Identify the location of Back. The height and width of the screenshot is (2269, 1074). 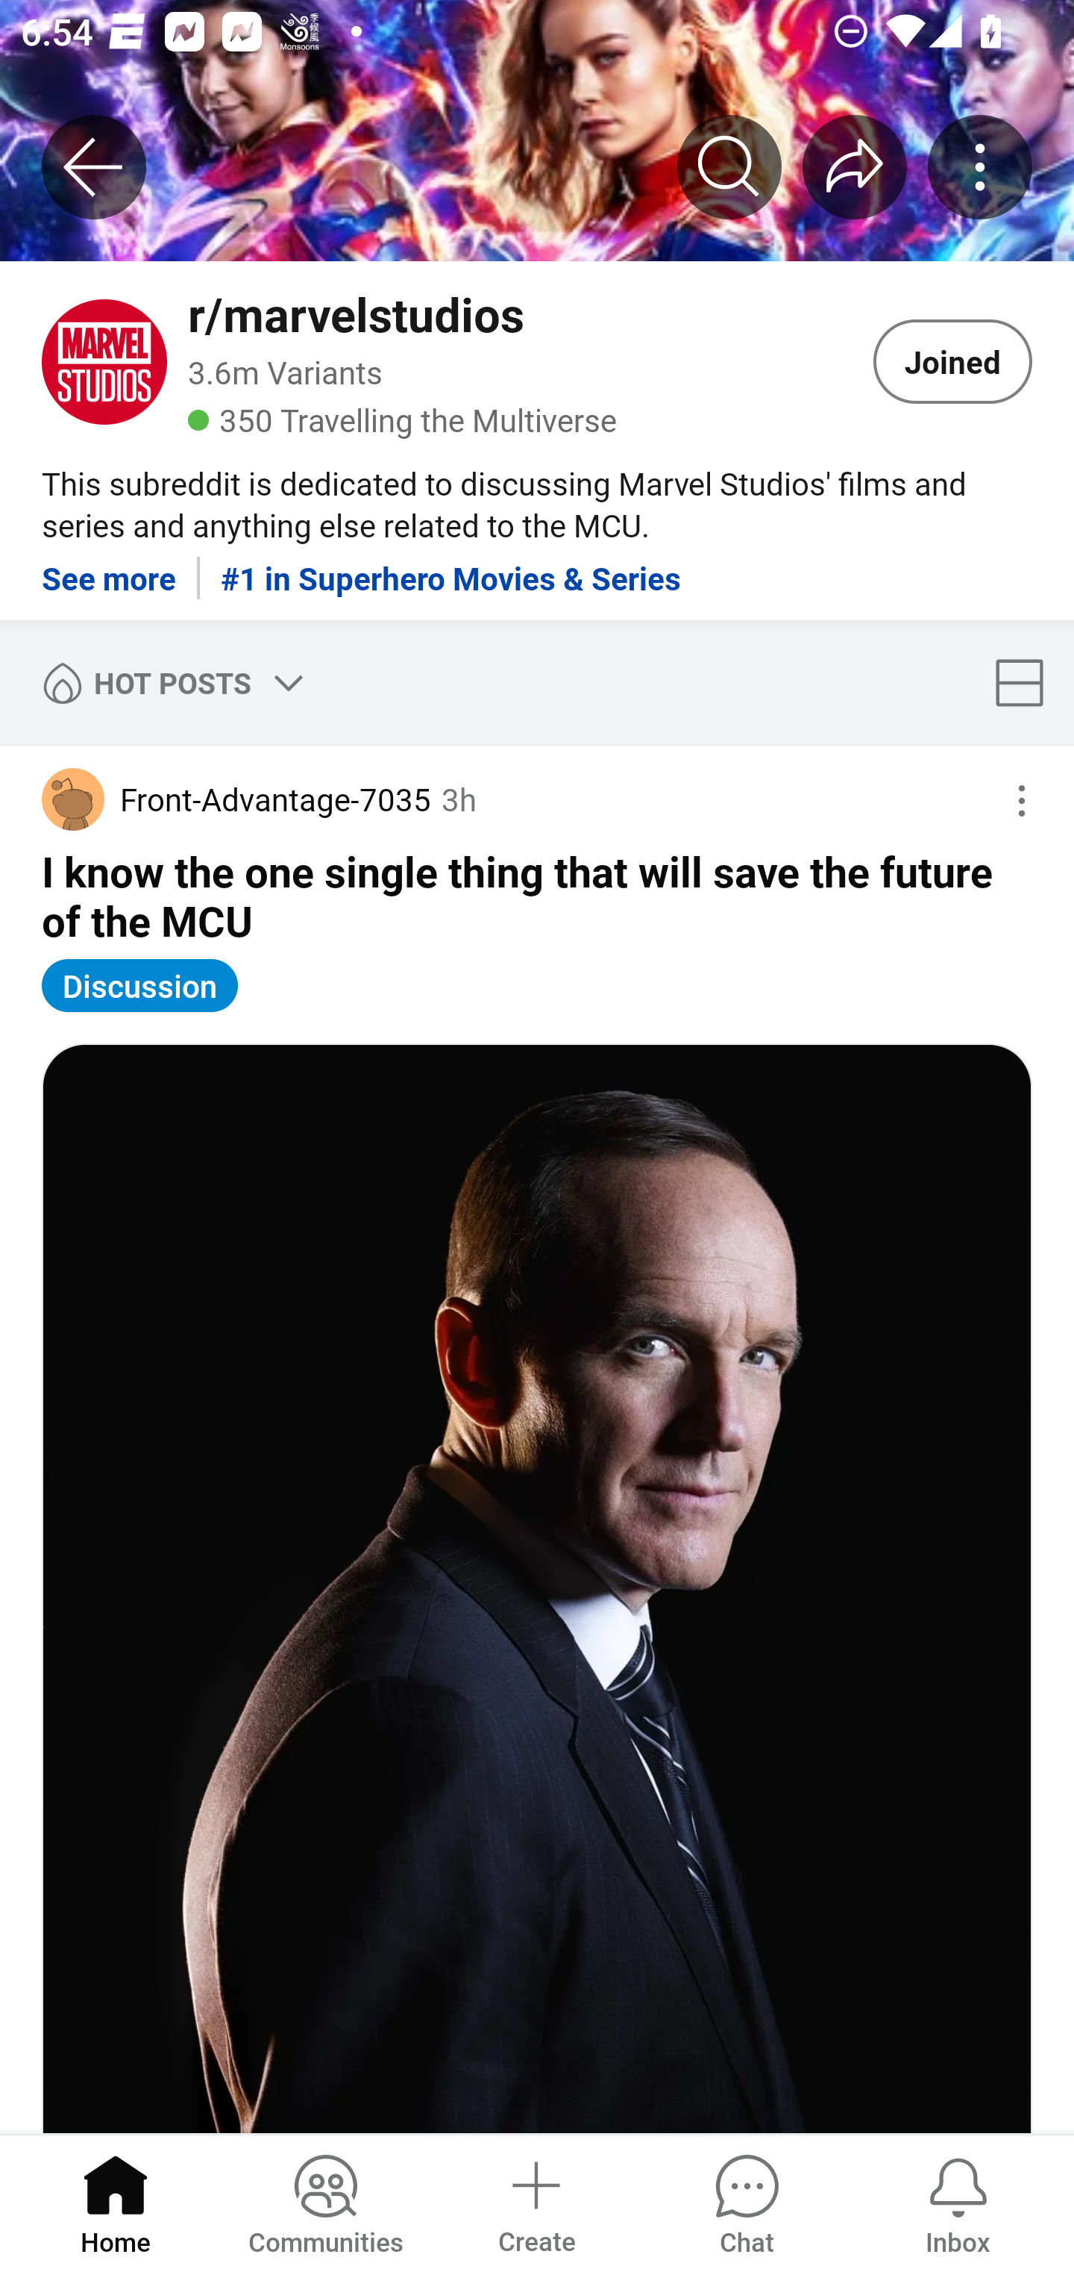
(94, 166).